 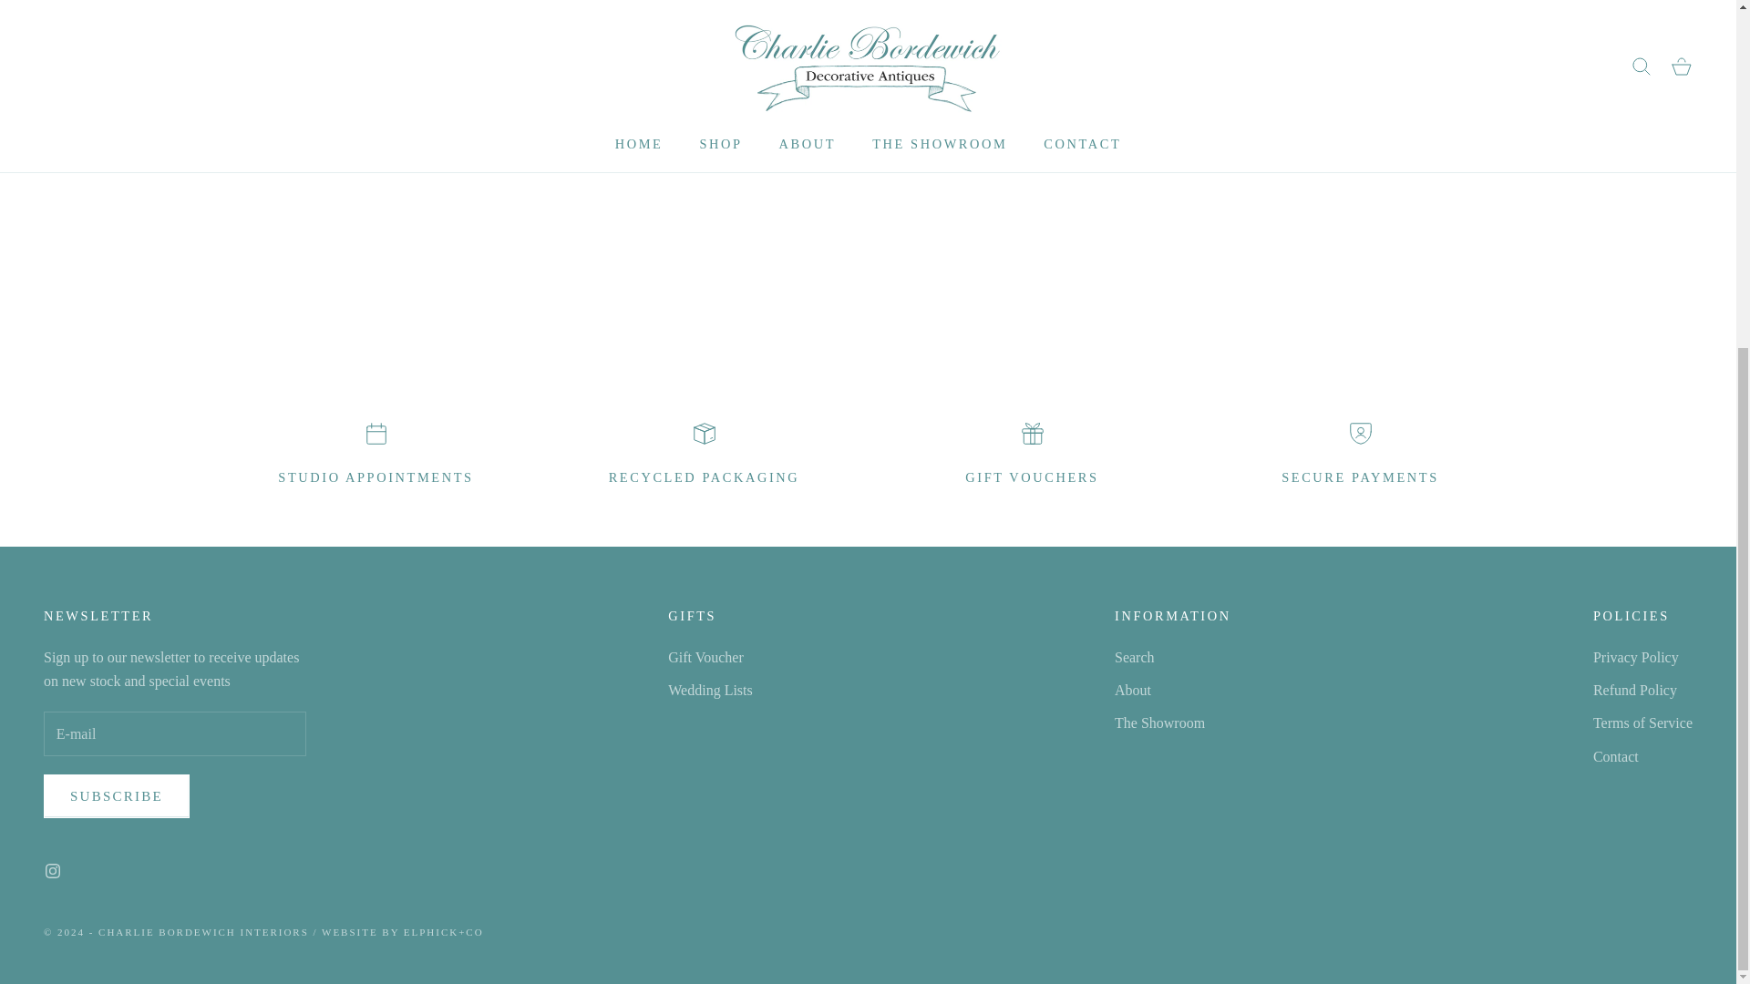 What do you see at coordinates (868, 115) in the screenshot?
I see `CONTINUE SHOPPING` at bounding box center [868, 115].